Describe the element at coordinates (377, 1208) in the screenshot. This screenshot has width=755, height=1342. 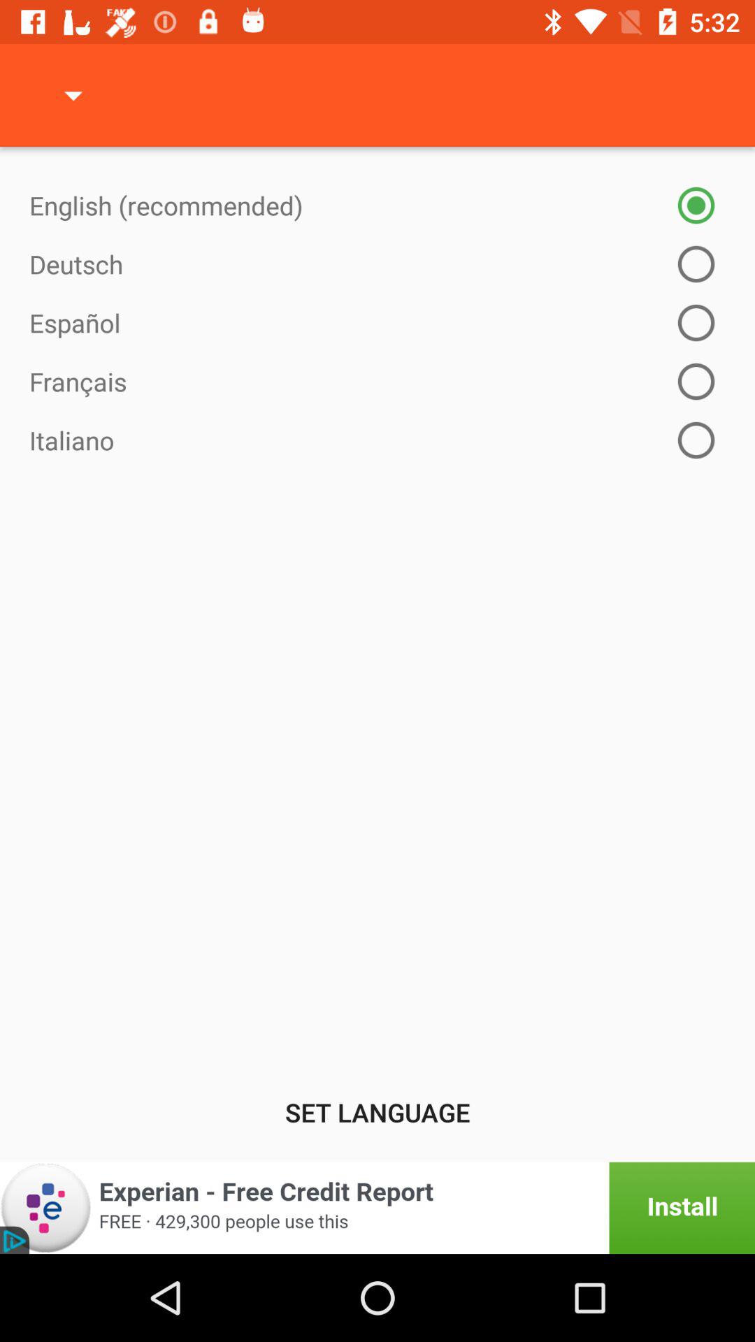
I see `open experian app` at that location.